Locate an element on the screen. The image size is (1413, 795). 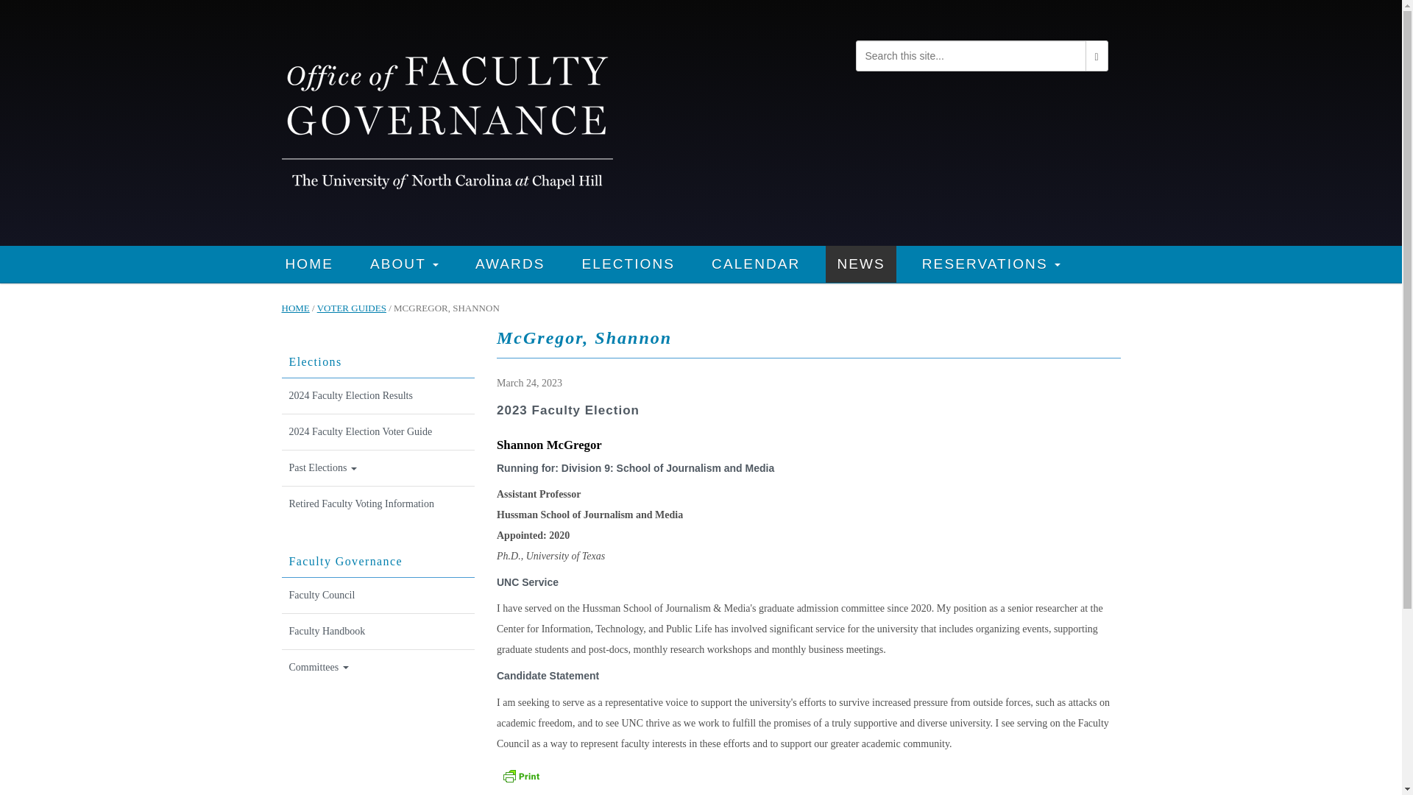
ABOUT is located at coordinates (403, 264).